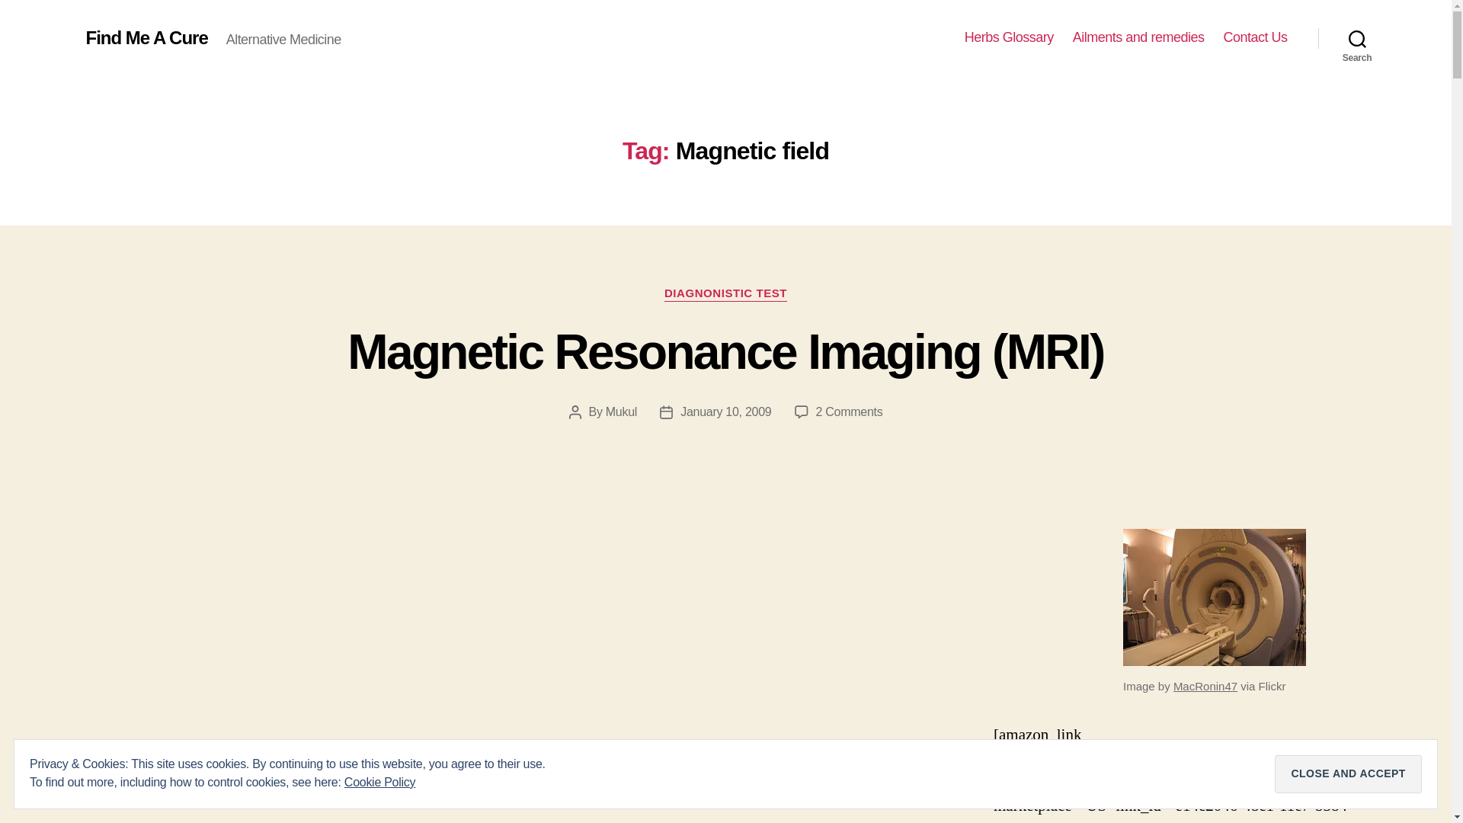 Image resolution: width=1463 pixels, height=823 pixels. What do you see at coordinates (1215, 597) in the screenshot?
I see `fMRI - Functional magnetic resonance imaging s...` at bounding box center [1215, 597].